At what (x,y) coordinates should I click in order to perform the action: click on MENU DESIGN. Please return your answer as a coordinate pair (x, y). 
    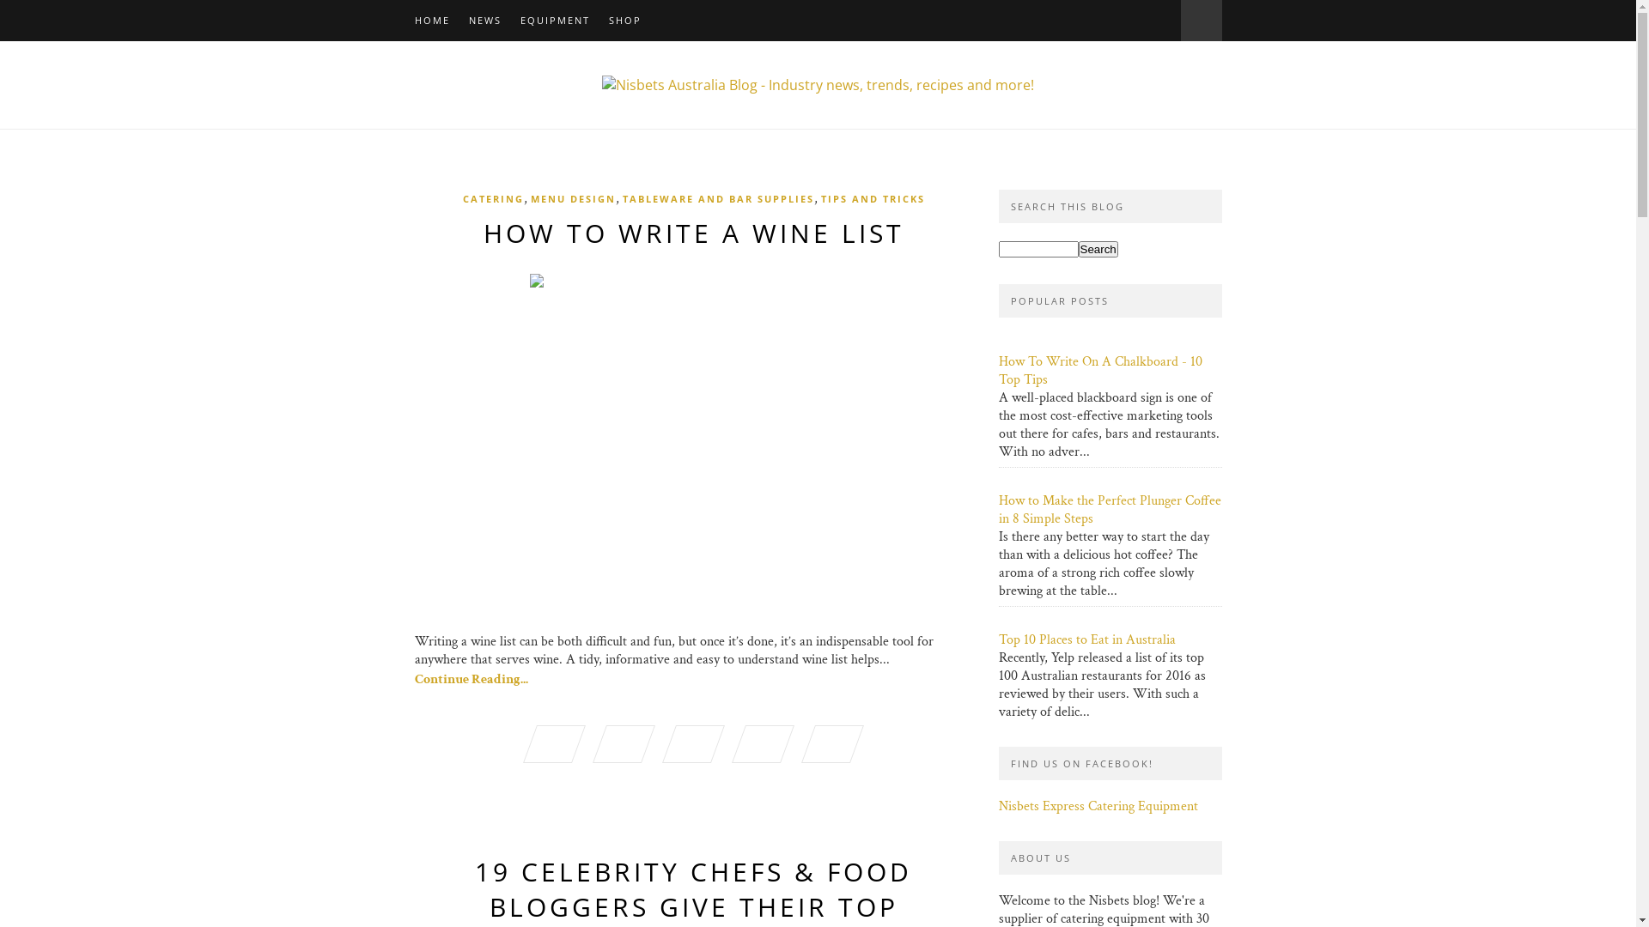
    Looking at the image, I should click on (574, 199).